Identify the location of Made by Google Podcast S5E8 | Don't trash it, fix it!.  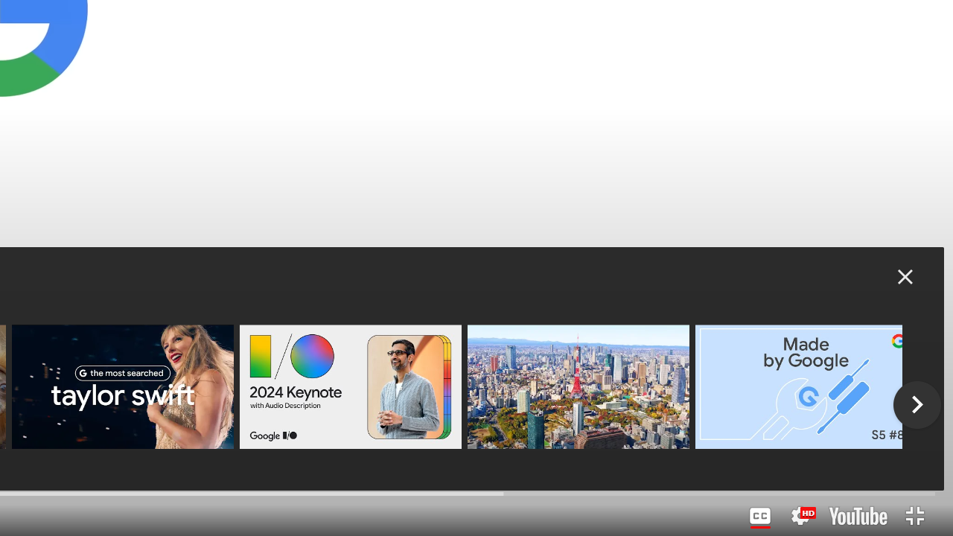
(806, 387).